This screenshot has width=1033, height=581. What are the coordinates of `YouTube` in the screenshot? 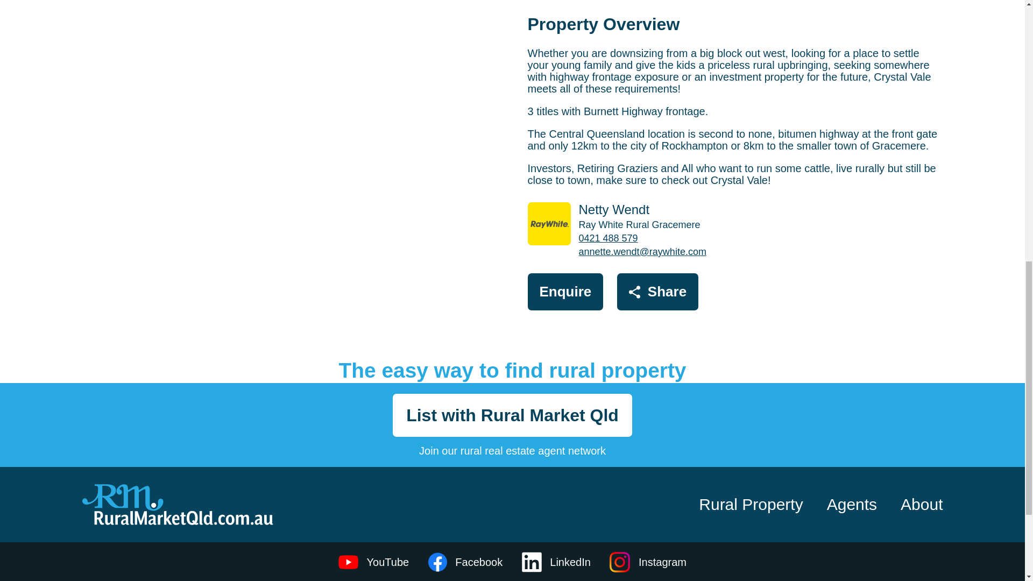 It's located at (373, 562).